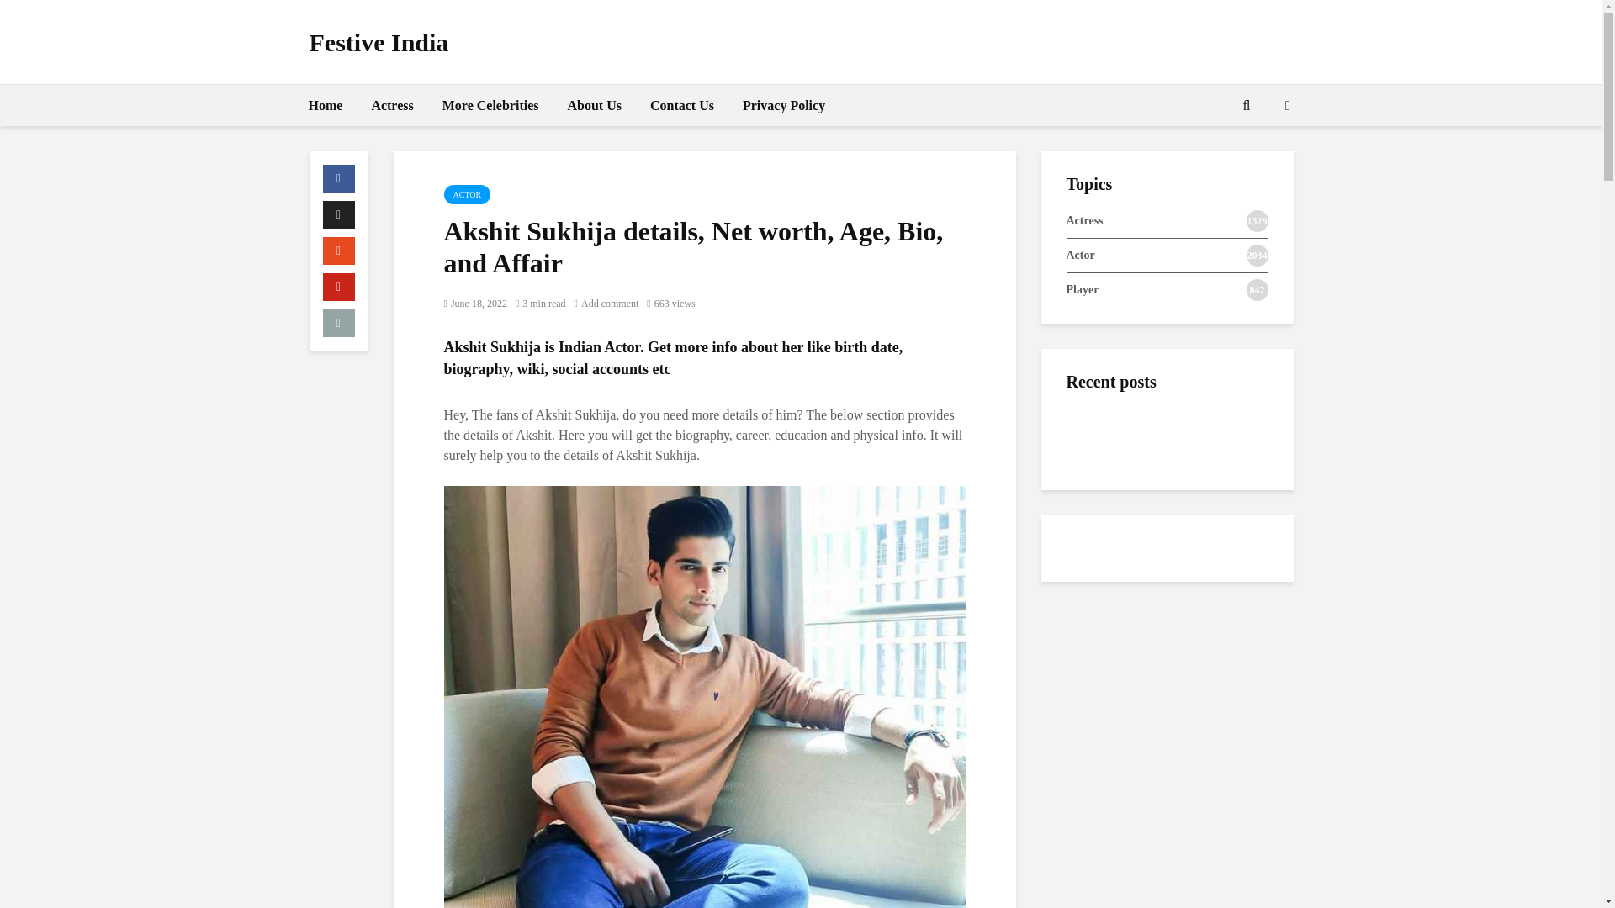  Describe the element at coordinates (392, 106) in the screenshot. I see `Actress` at that location.